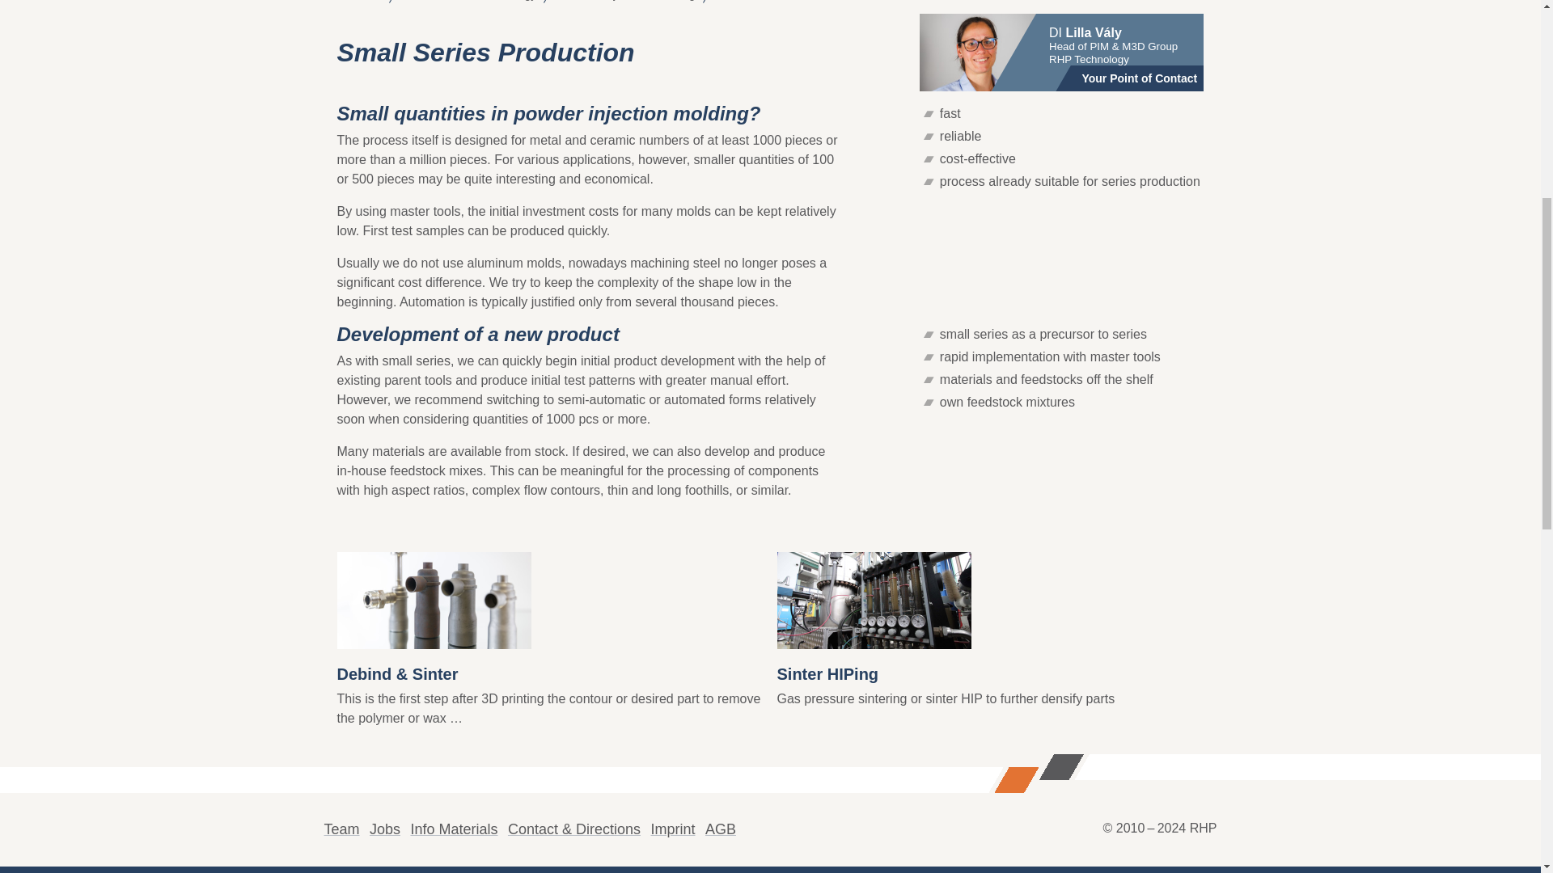 The height and width of the screenshot is (873, 1553). Describe the element at coordinates (358, 2) in the screenshot. I see `Home` at that location.